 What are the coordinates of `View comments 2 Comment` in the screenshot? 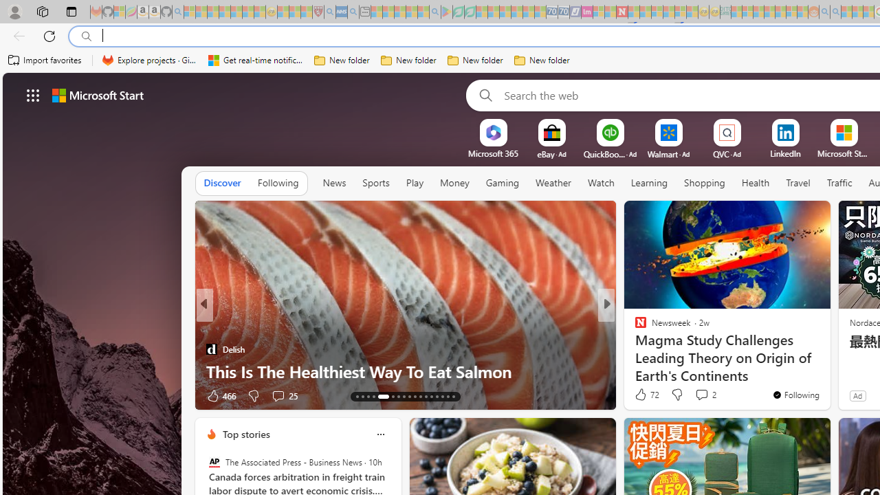 It's located at (701, 394).